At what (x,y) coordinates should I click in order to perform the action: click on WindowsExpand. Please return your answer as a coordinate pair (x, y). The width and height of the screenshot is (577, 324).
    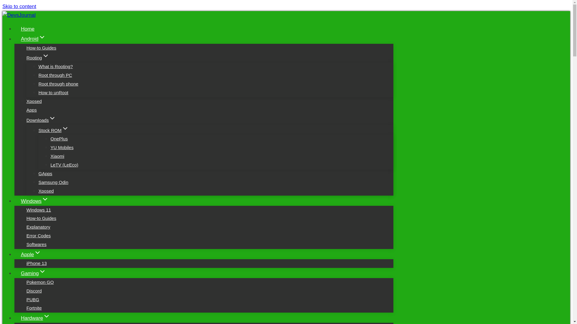
    Looking at the image, I should click on (35, 201).